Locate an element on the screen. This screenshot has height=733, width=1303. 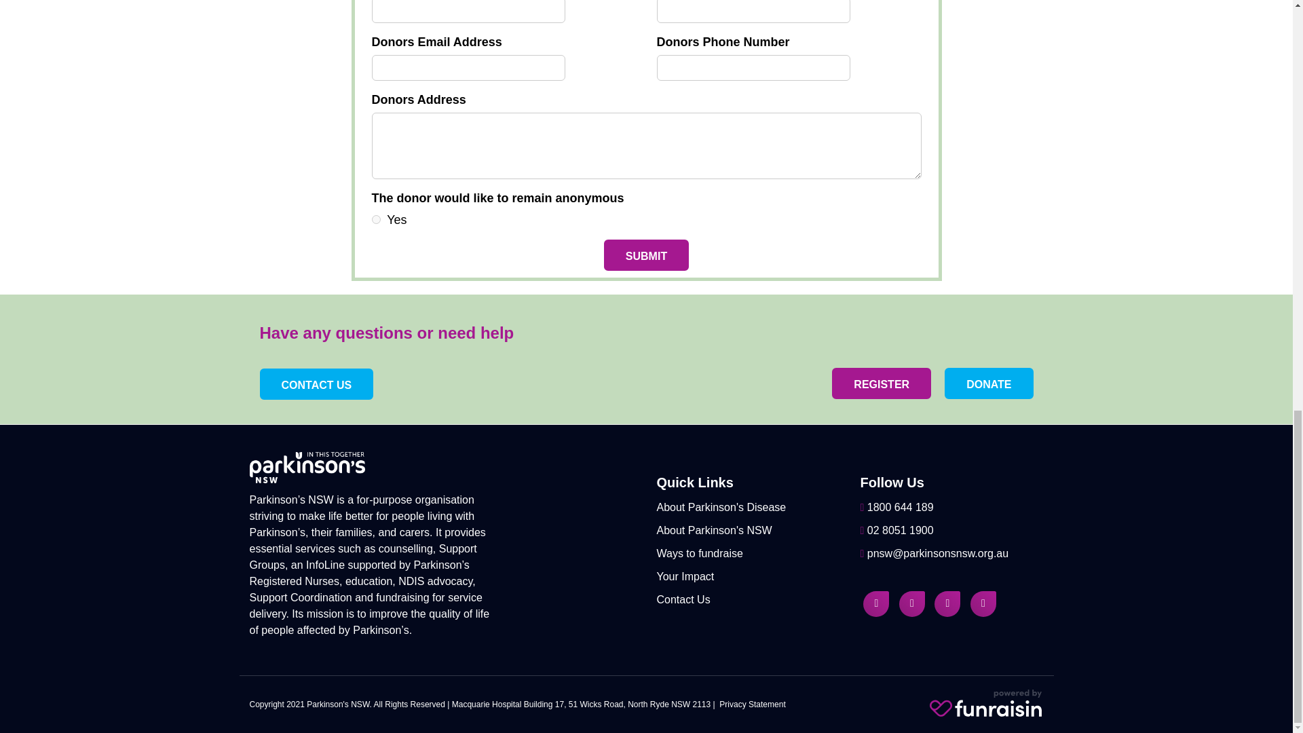
About Parkinson's Disease is located at coordinates (721, 507).